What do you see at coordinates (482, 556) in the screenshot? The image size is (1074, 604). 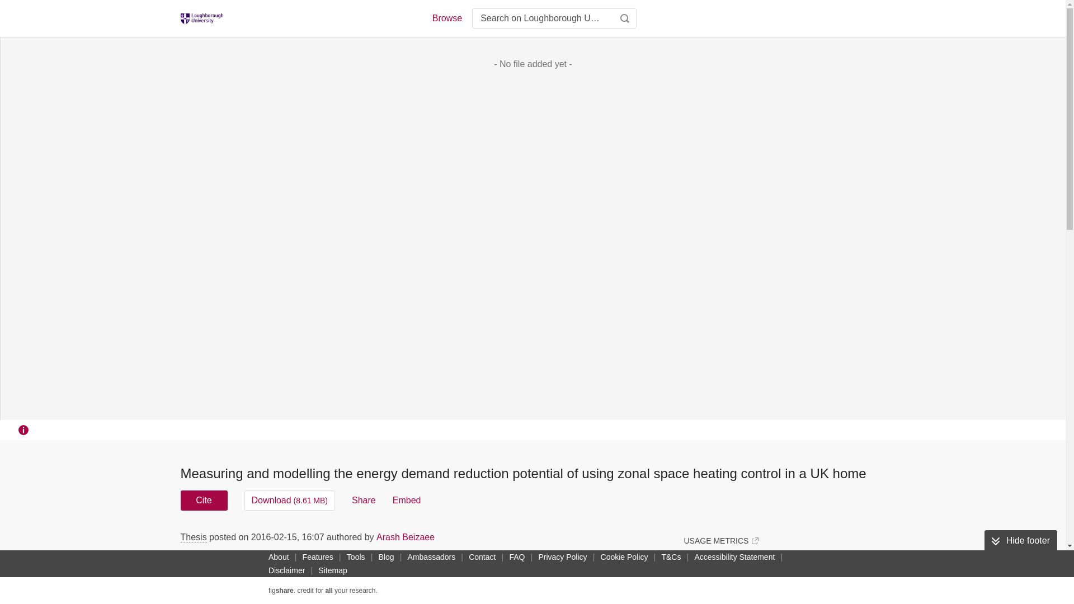 I see `Contact` at bounding box center [482, 556].